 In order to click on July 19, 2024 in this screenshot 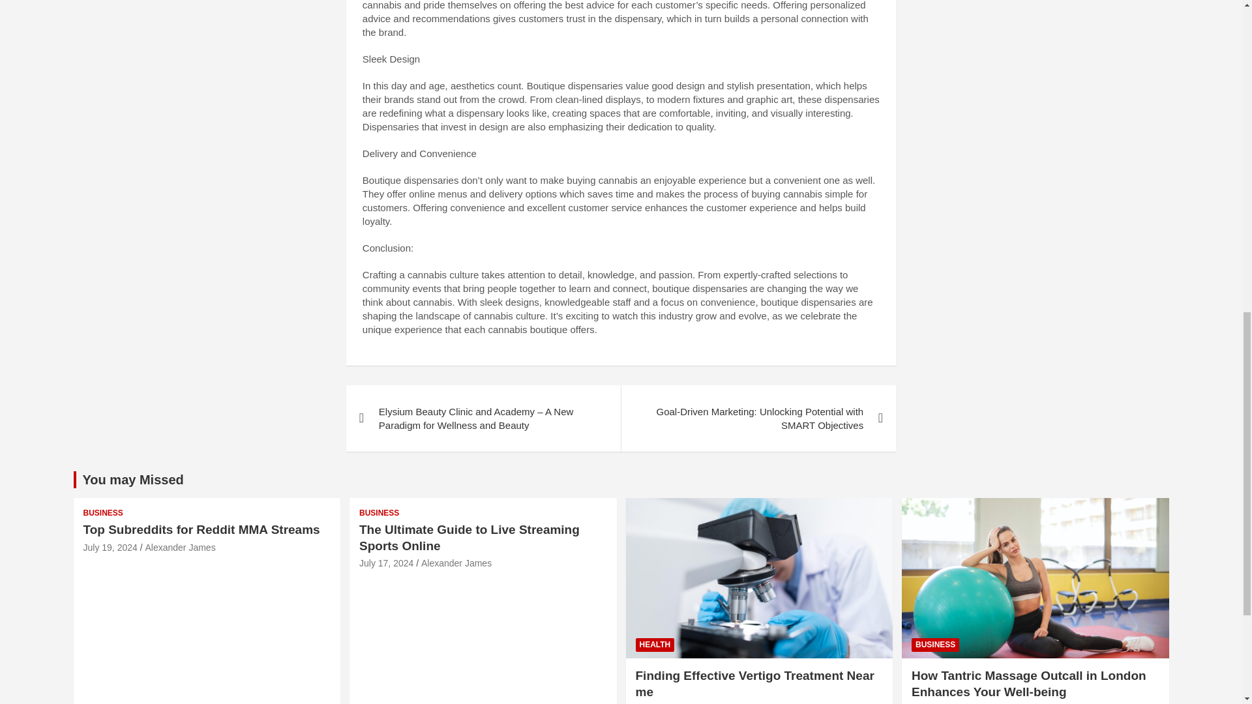, I will do `click(111, 547)`.